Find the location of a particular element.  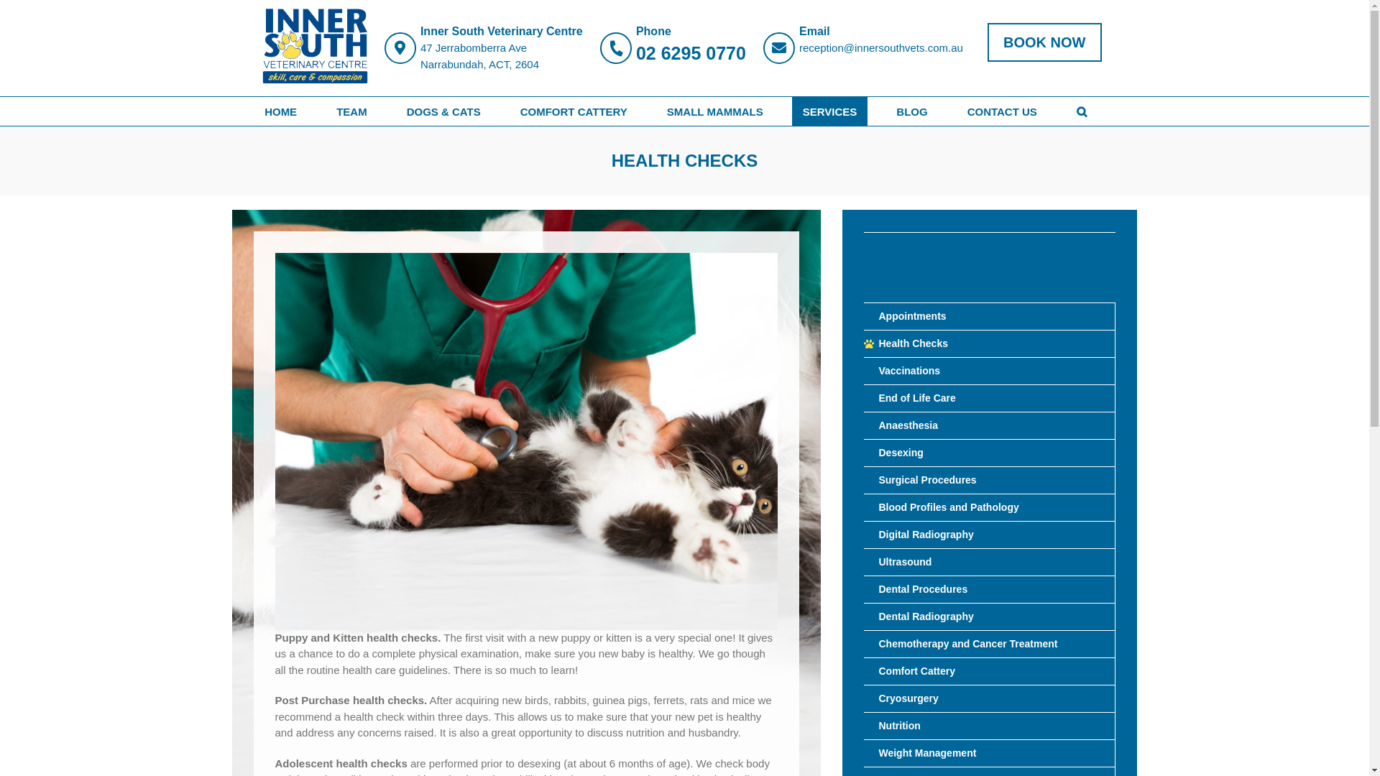

BOOK NOW is located at coordinates (1044, 42).